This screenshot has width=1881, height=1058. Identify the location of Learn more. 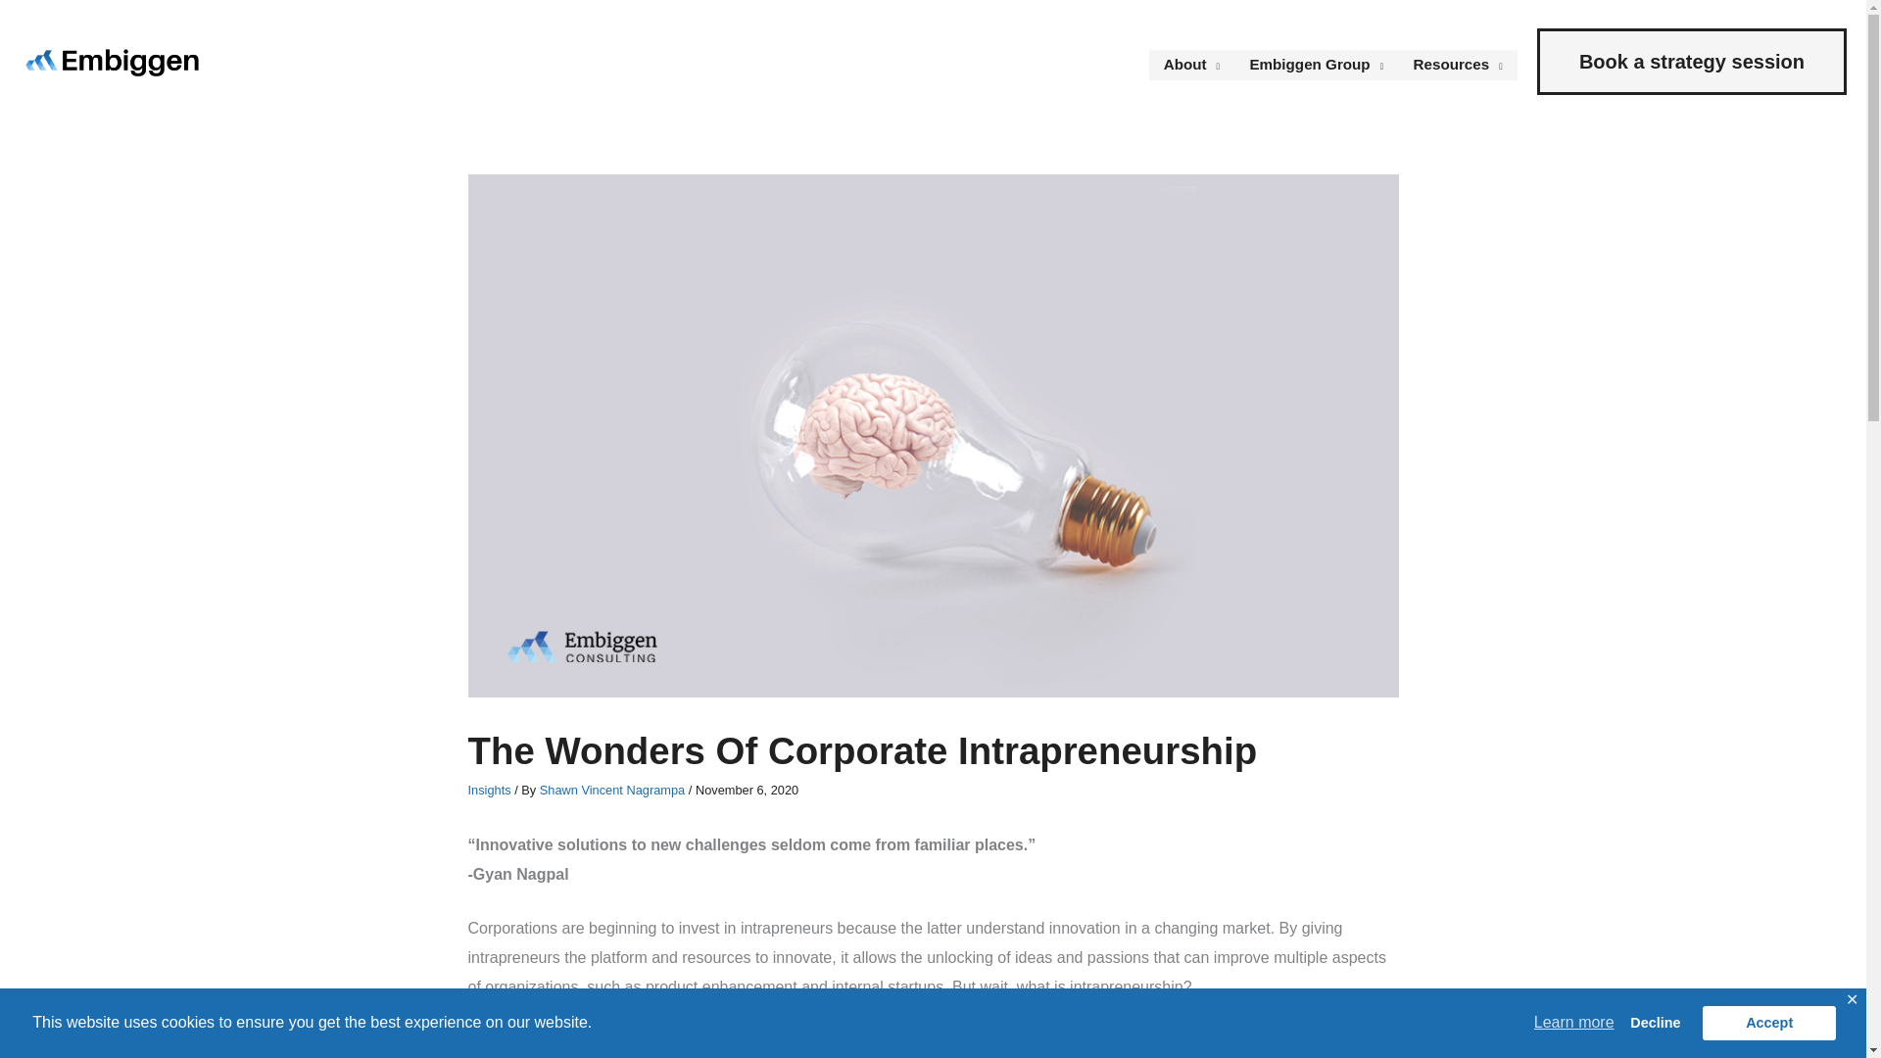
(1573, 1023).